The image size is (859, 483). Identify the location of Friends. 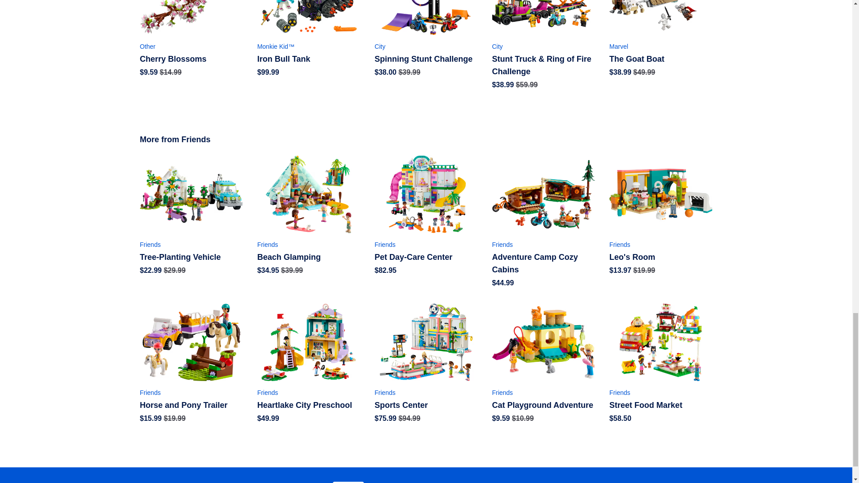
(191, 393).